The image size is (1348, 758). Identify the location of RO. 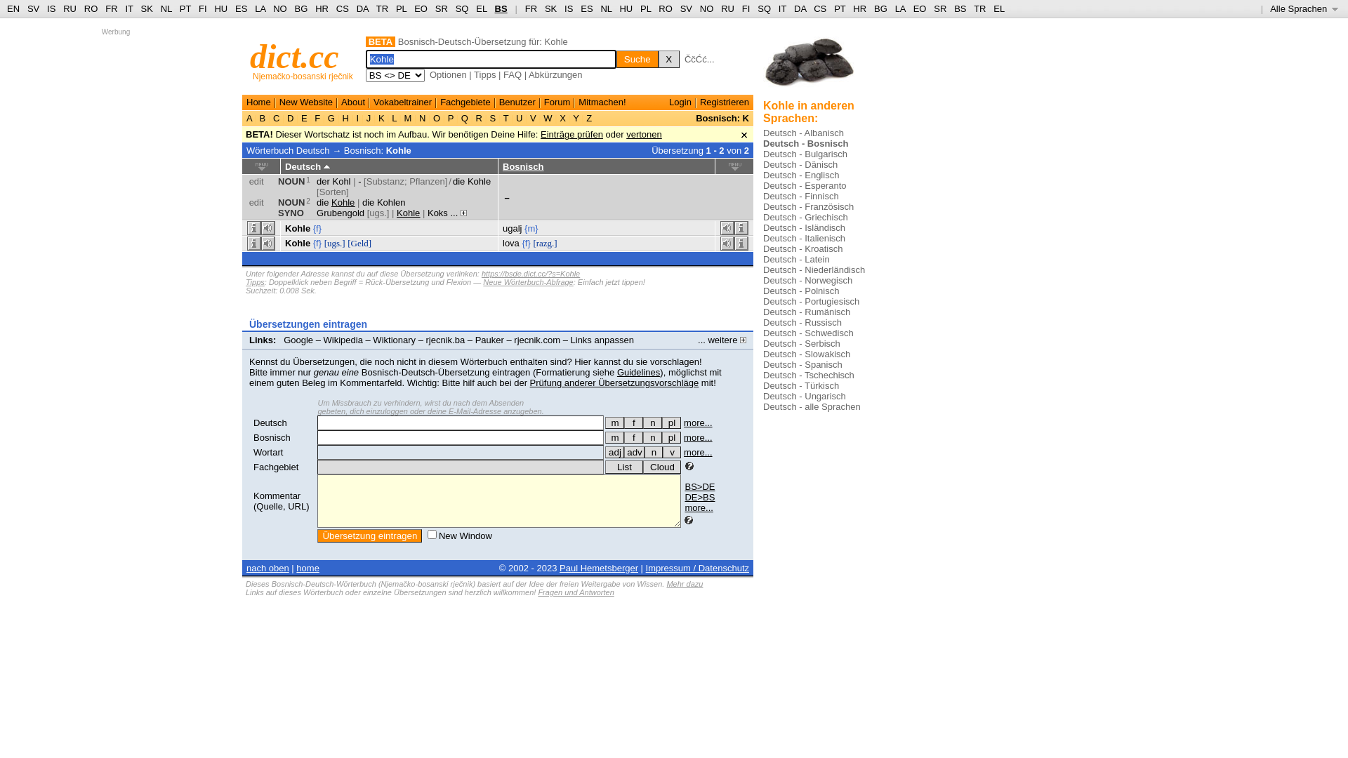
(91, 8).